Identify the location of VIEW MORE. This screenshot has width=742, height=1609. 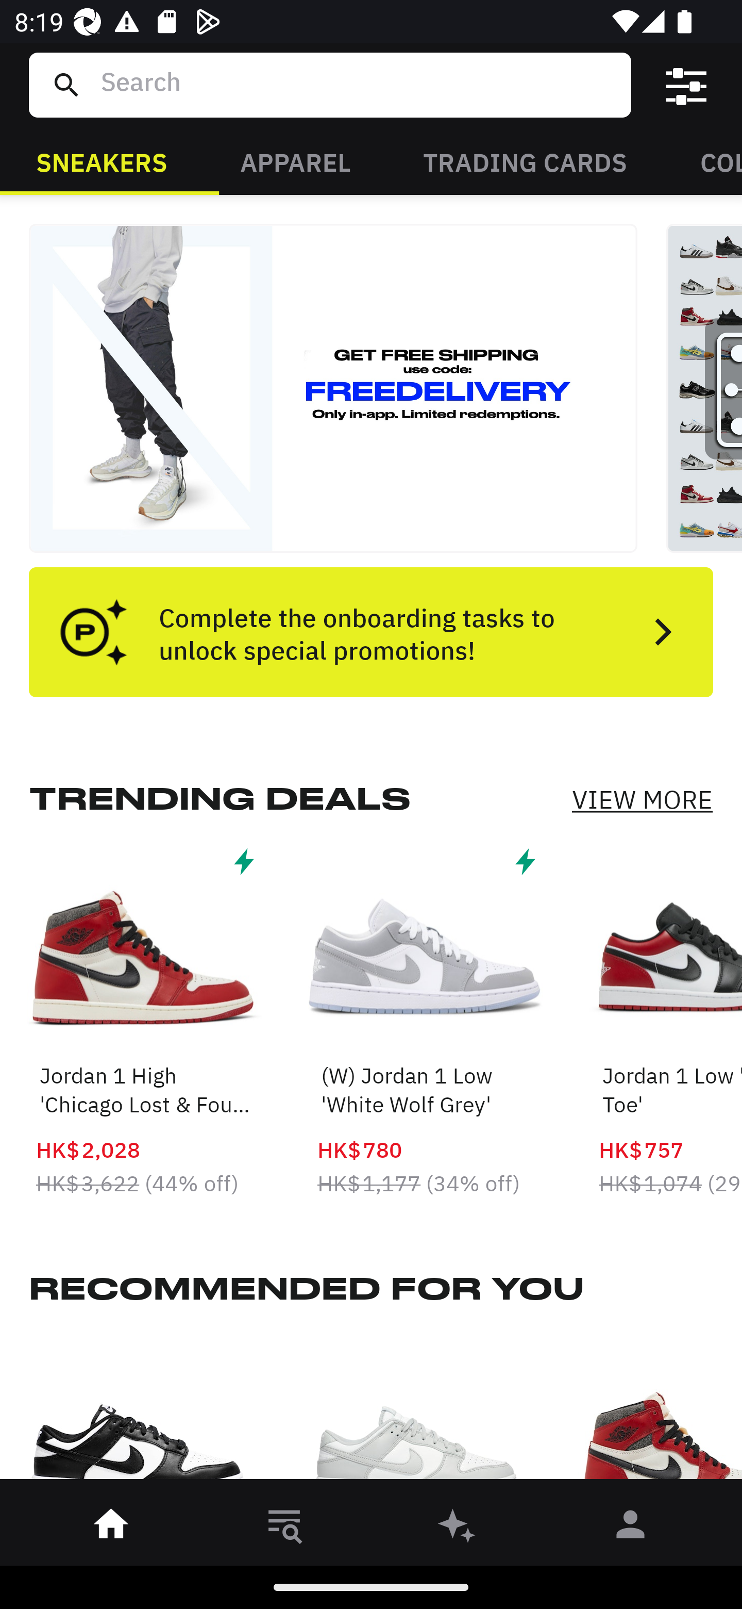
(642, 799).